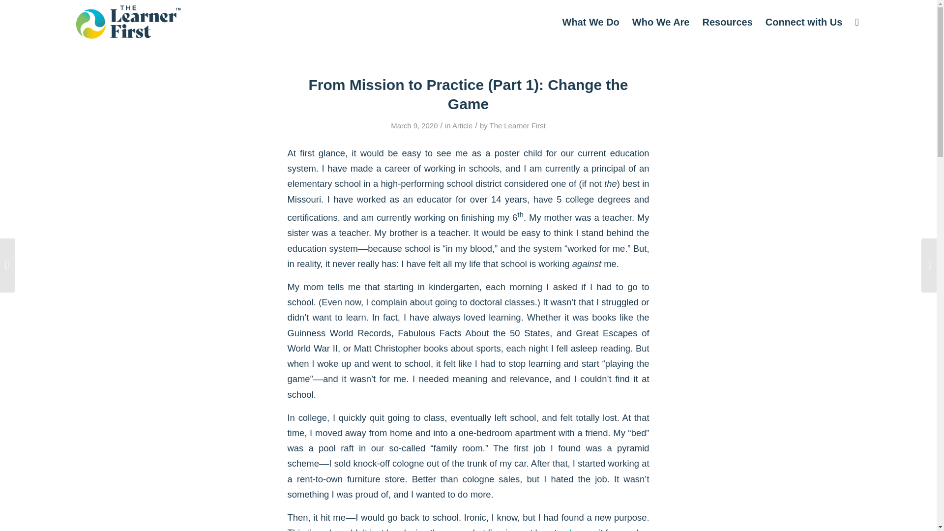  I want to click on What We Do, so click(590, 22).